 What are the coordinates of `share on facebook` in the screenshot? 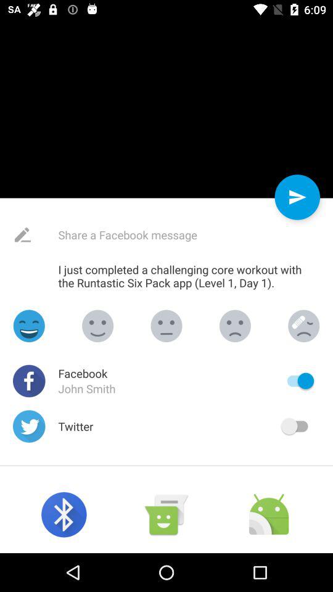 It's located at (157, 234).